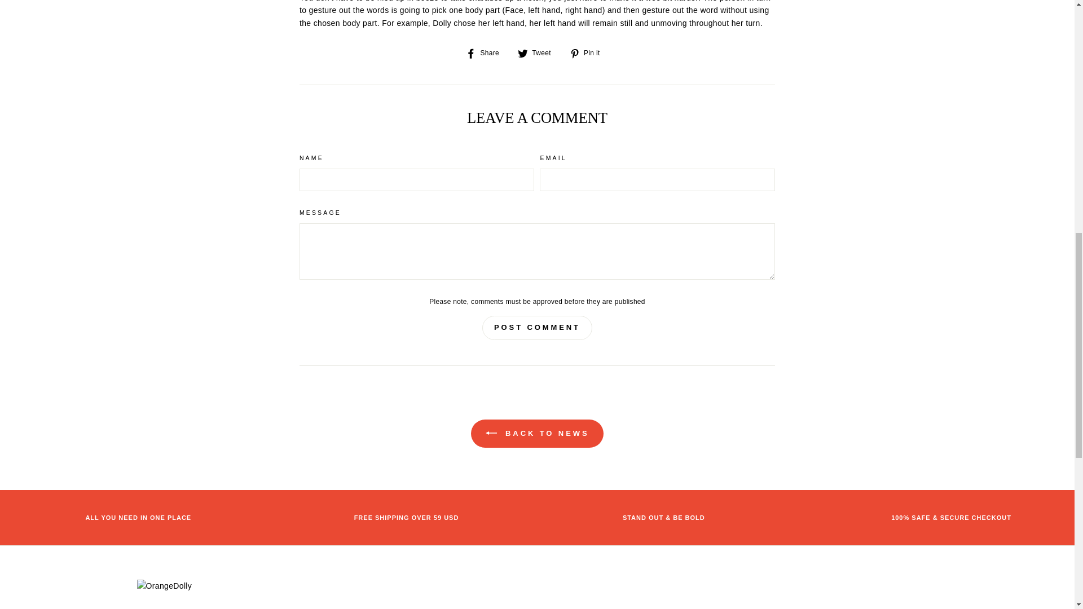  I want to click on Share on Facebook, so click(486, 52).